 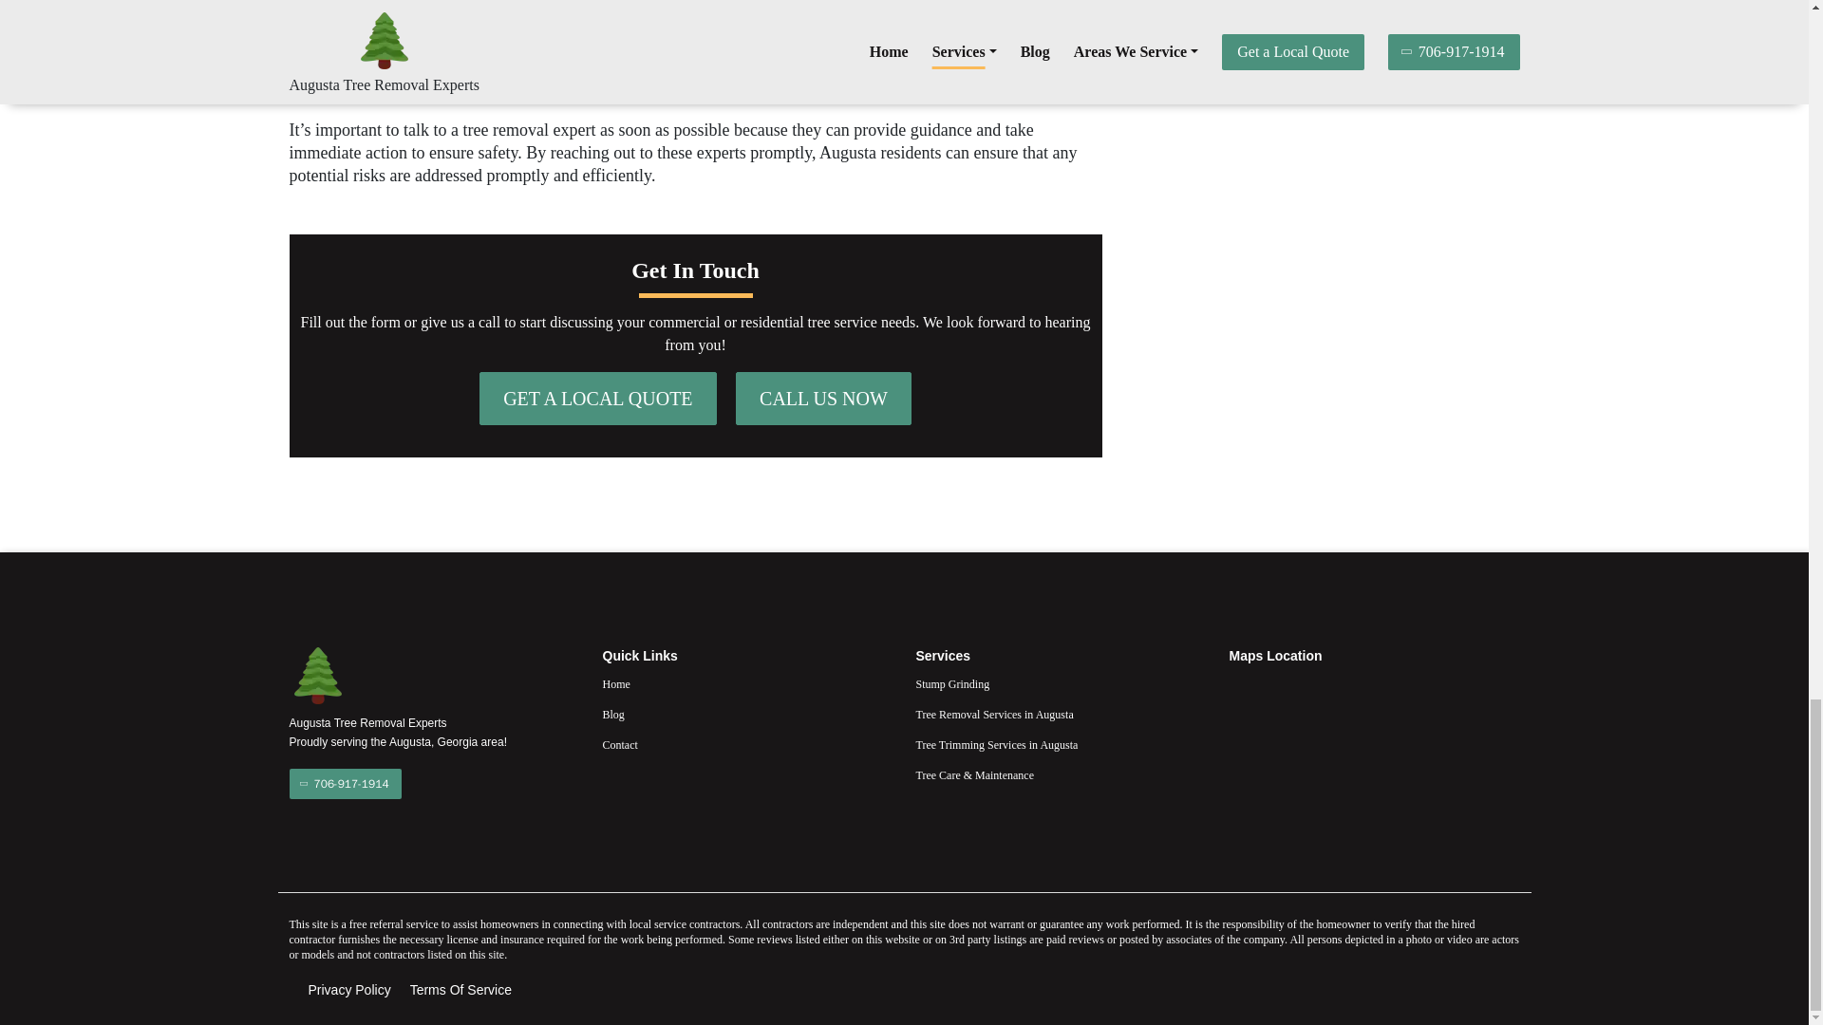 I want to click on Blog, so click(x=746, y=714).